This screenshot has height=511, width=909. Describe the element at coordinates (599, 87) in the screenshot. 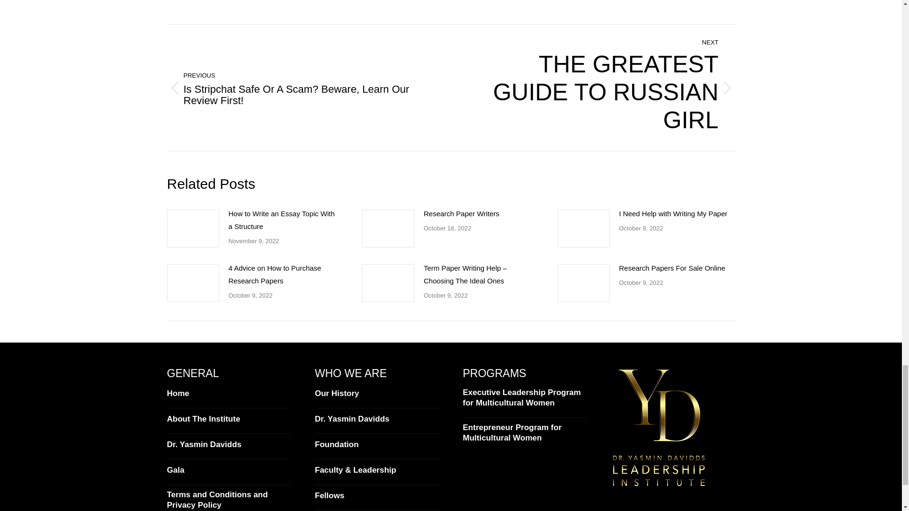

I see `How to Write an Essay Topic With a Structure` at that location.